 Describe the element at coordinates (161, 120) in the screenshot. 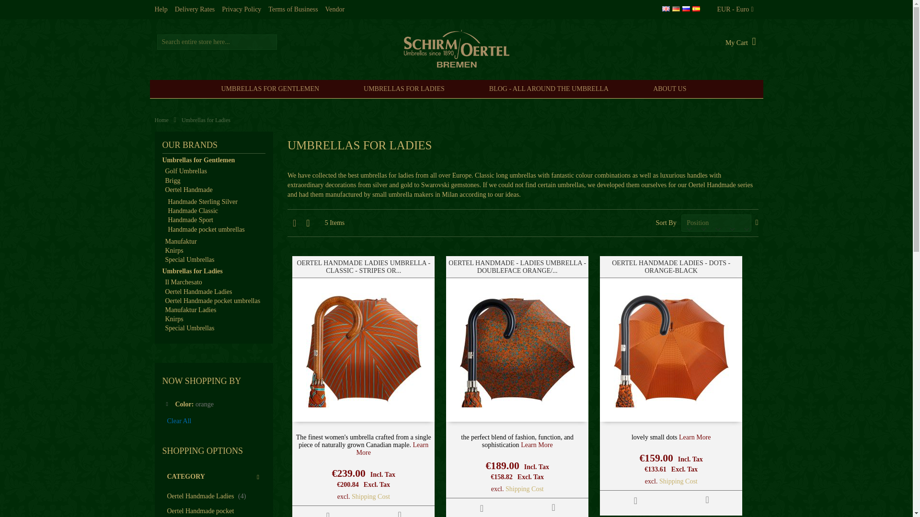

I see `Go to Home Page` at that location.